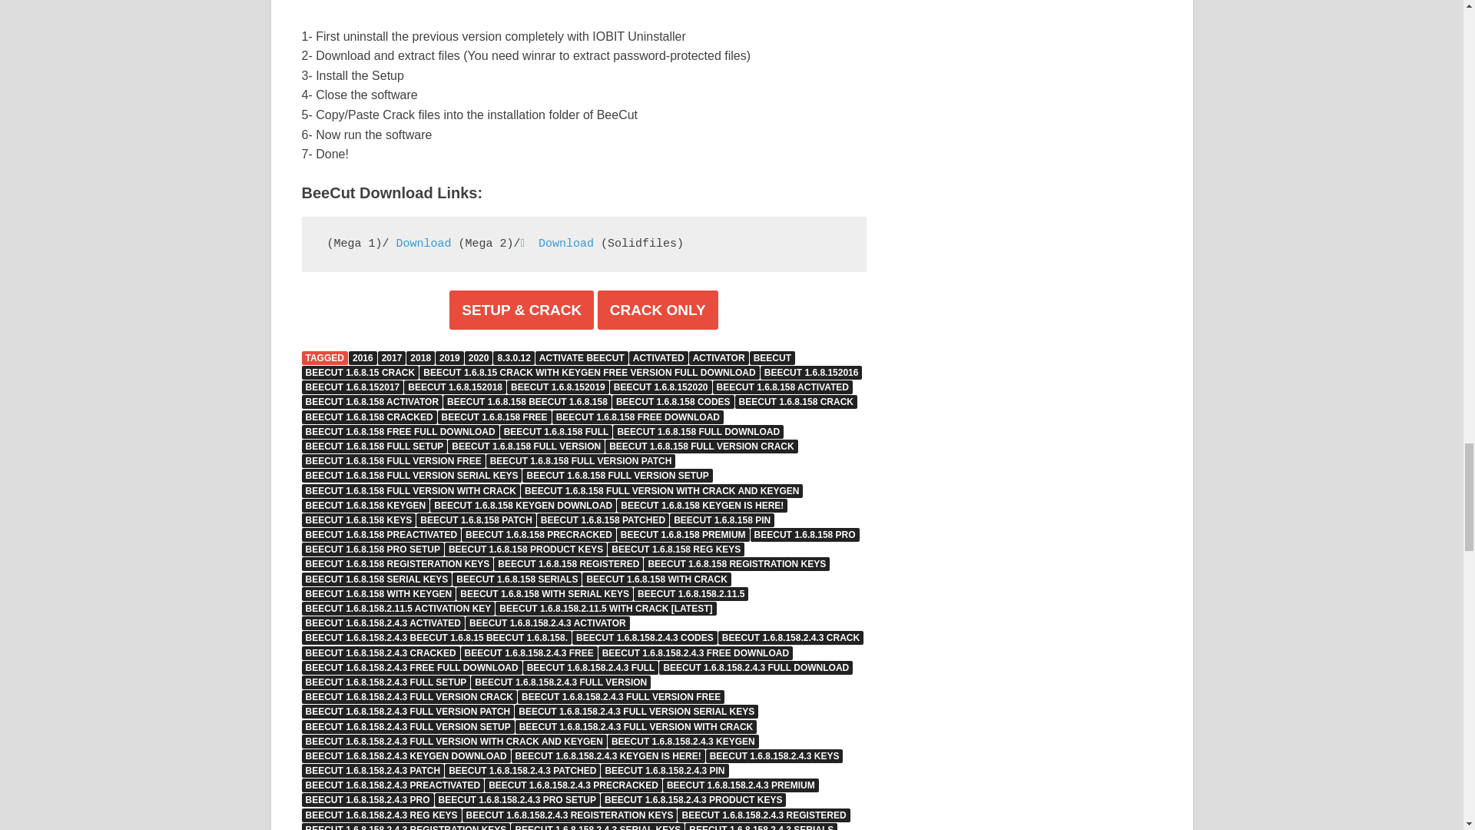 This screenshot has width=1475, height=830. Describe the element at coordinates (352, 387) in the screenshot. I see `BEECUT 1.6.8.152017` at that location.